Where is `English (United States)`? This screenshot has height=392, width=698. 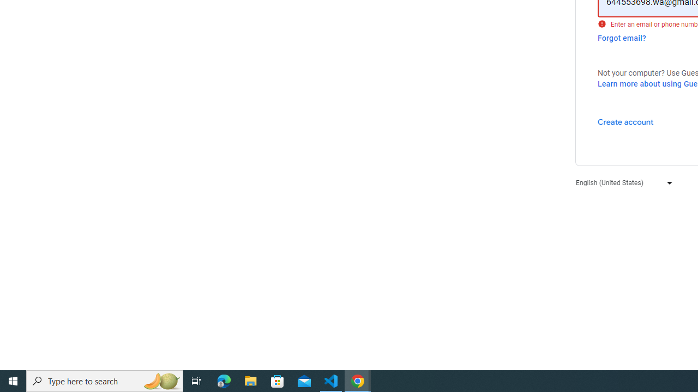 English (United States) is located at coordinates (622, 183).